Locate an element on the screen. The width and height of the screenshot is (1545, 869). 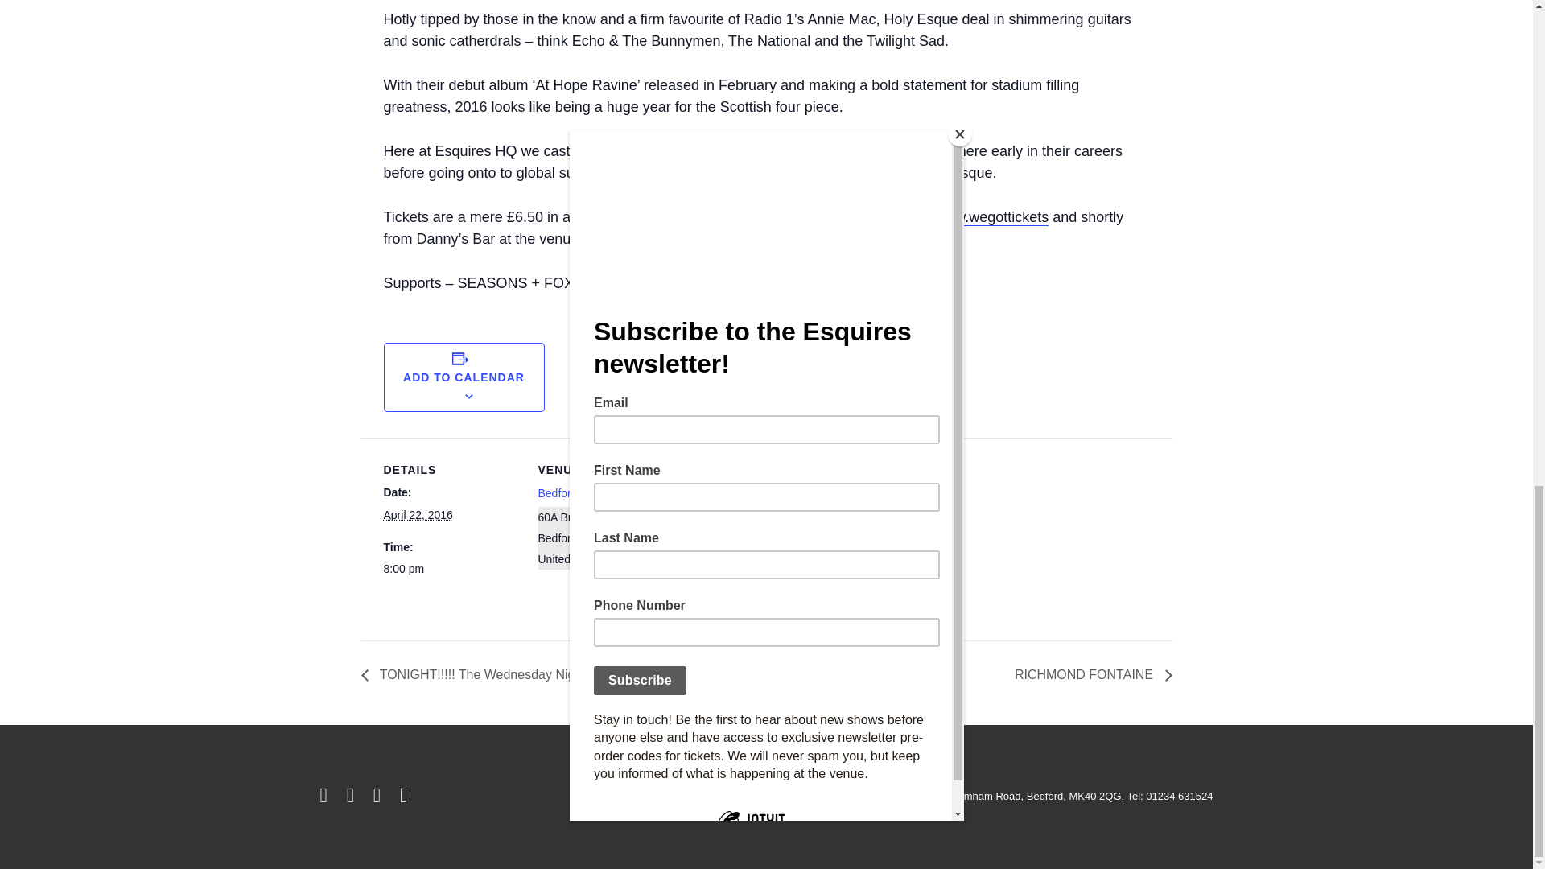
2016-04-22 is located at coordinates (451, 570).